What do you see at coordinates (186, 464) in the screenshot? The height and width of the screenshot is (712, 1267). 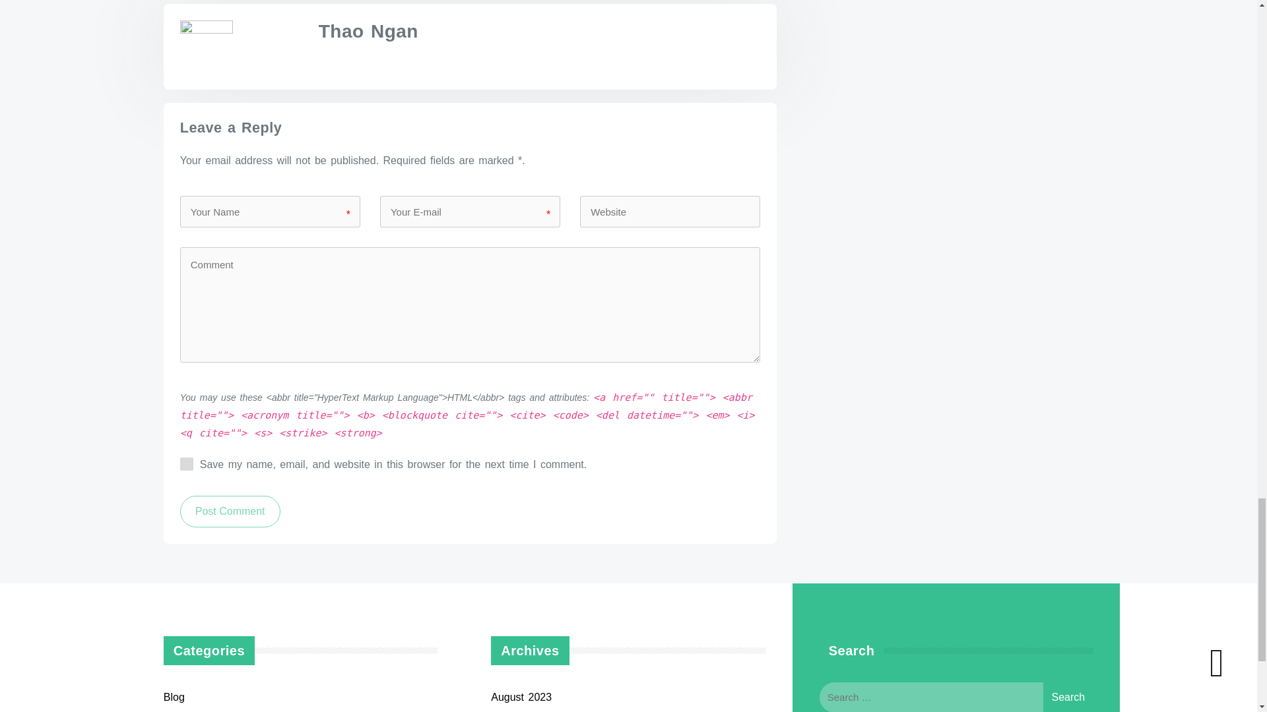 I see `yes` at bounding box center [186, 464].